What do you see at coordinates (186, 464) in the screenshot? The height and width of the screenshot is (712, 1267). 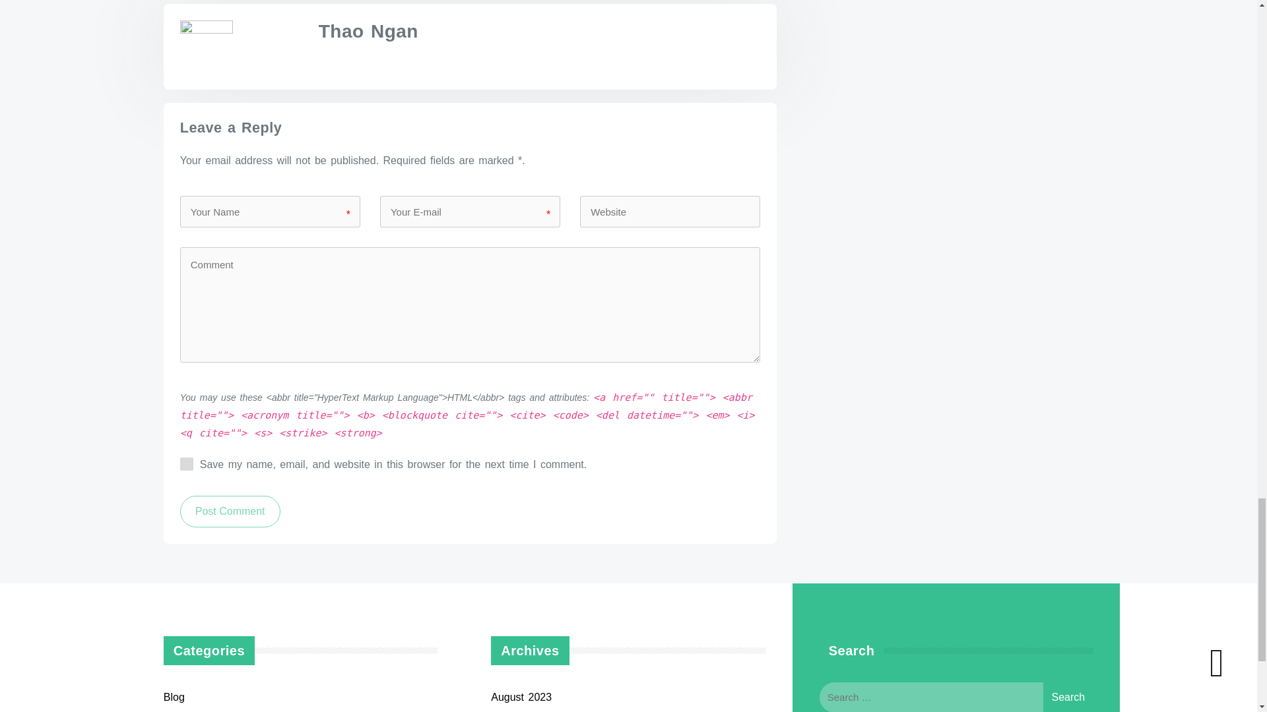 I see `yes` at bounding box center [186, 464].